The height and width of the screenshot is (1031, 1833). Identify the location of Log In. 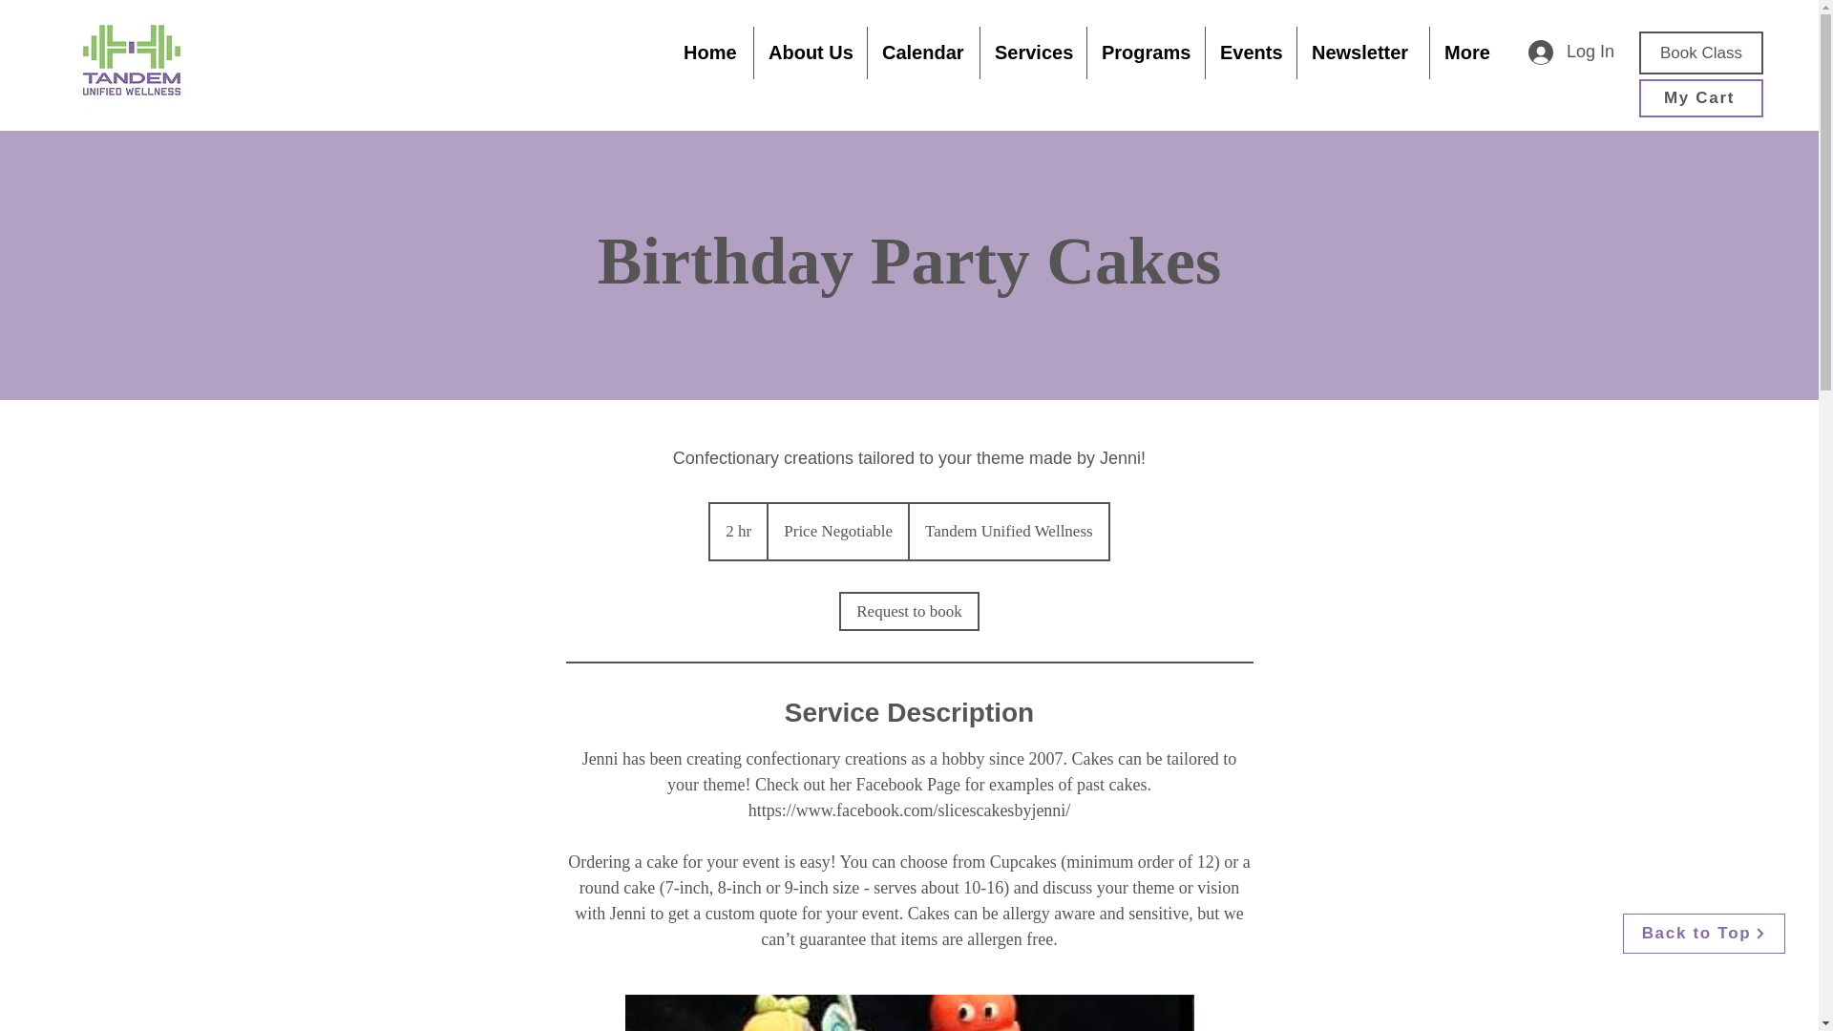
(1571, 52).